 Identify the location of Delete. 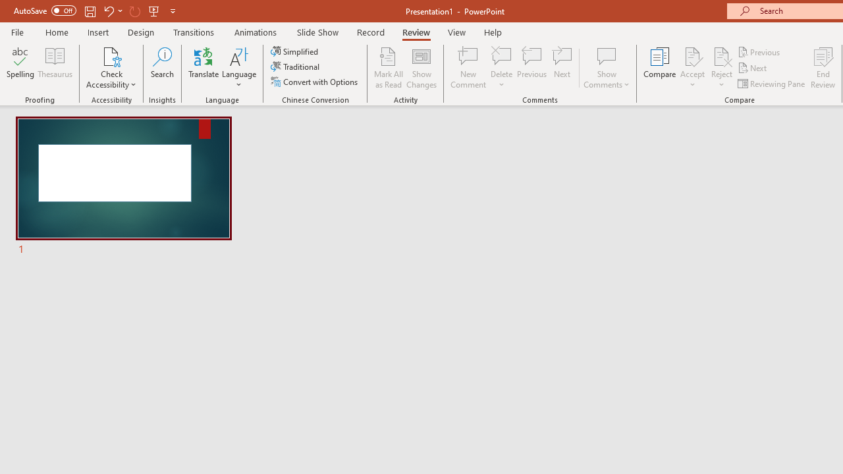
(502, 55).